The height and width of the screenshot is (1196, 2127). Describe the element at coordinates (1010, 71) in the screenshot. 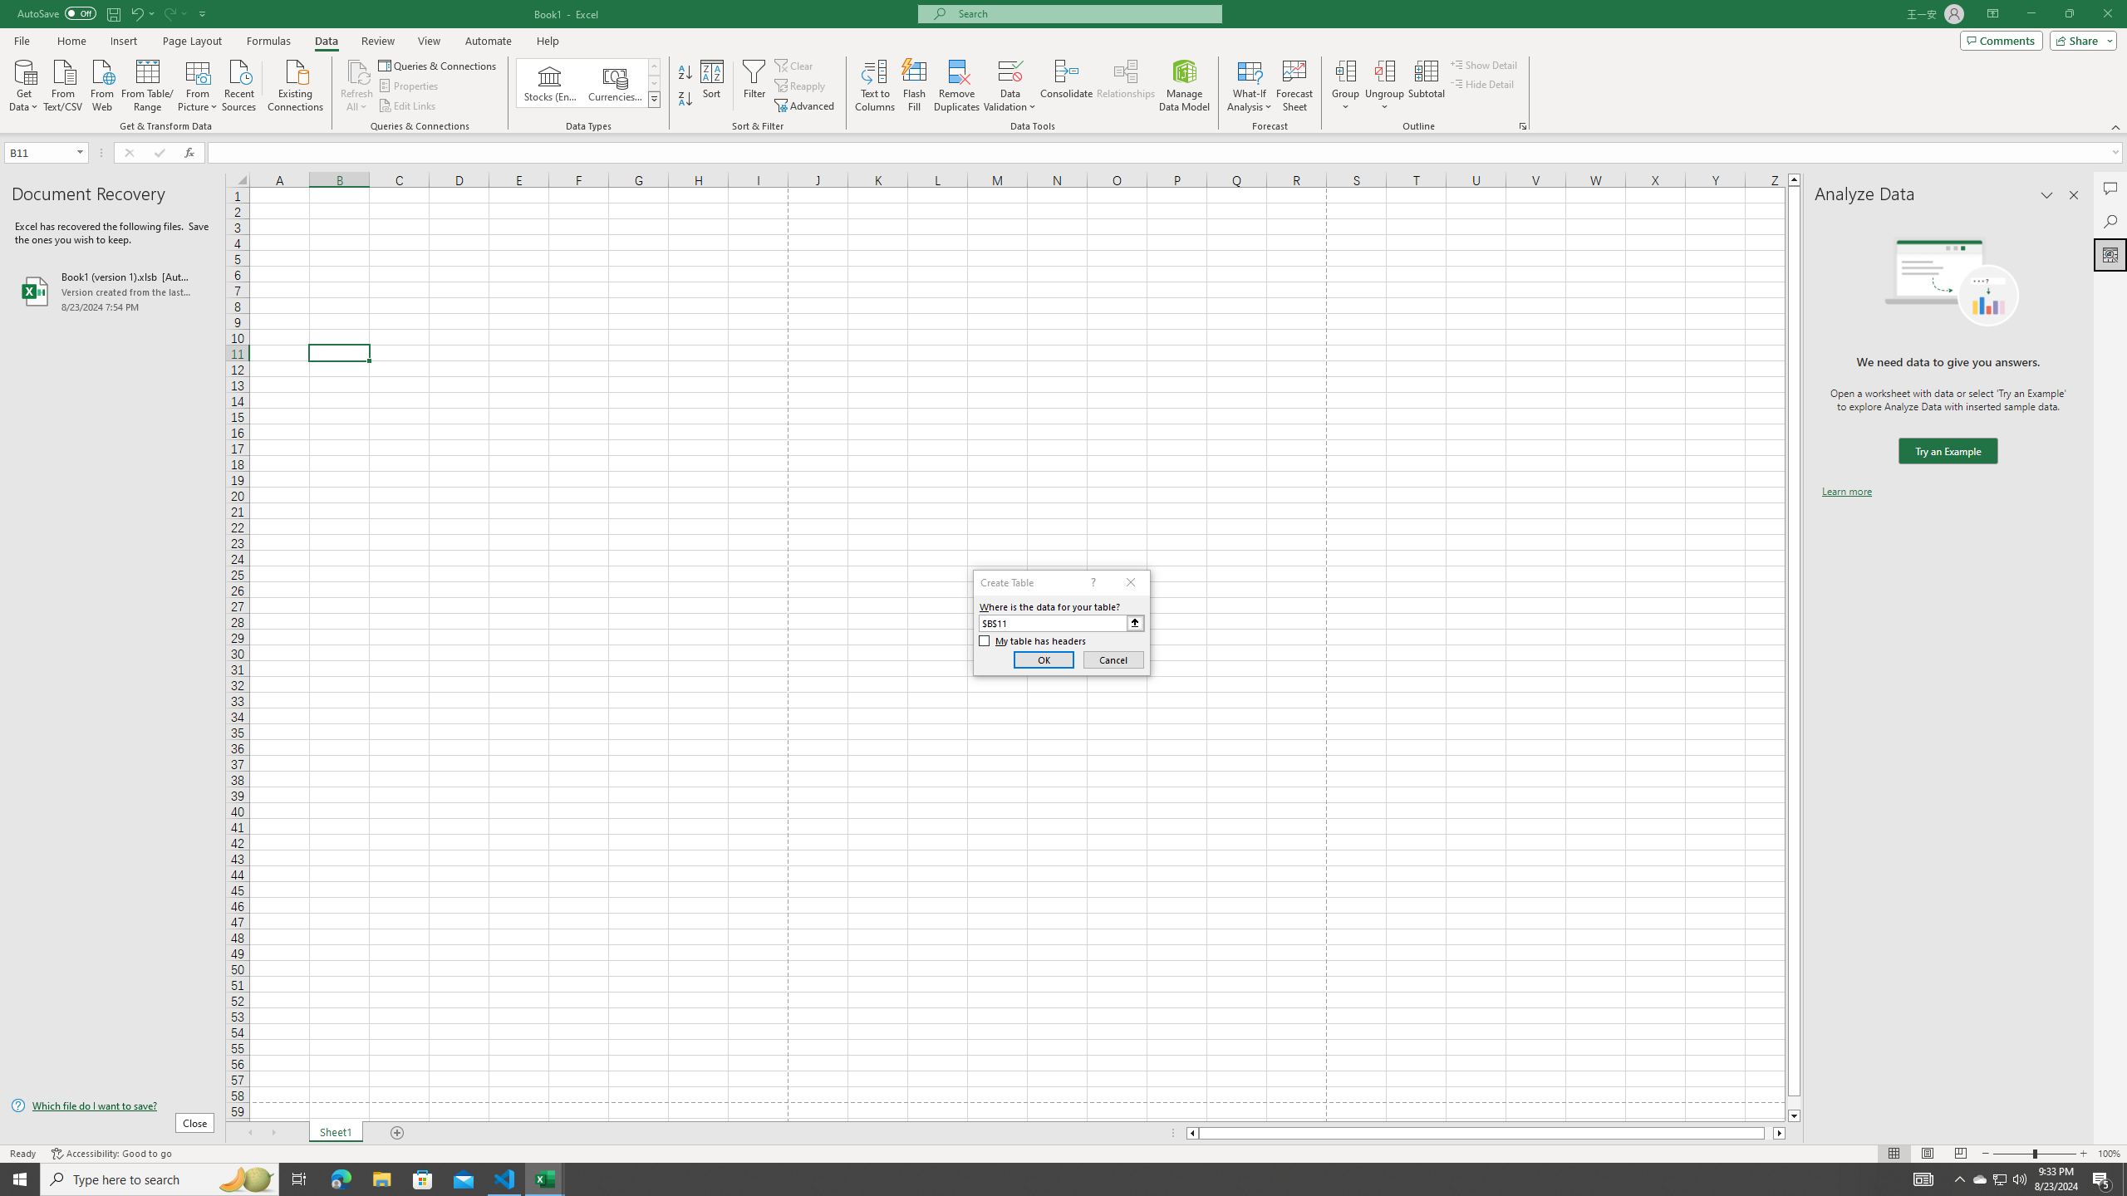

I see `Data Validation...` at that location.